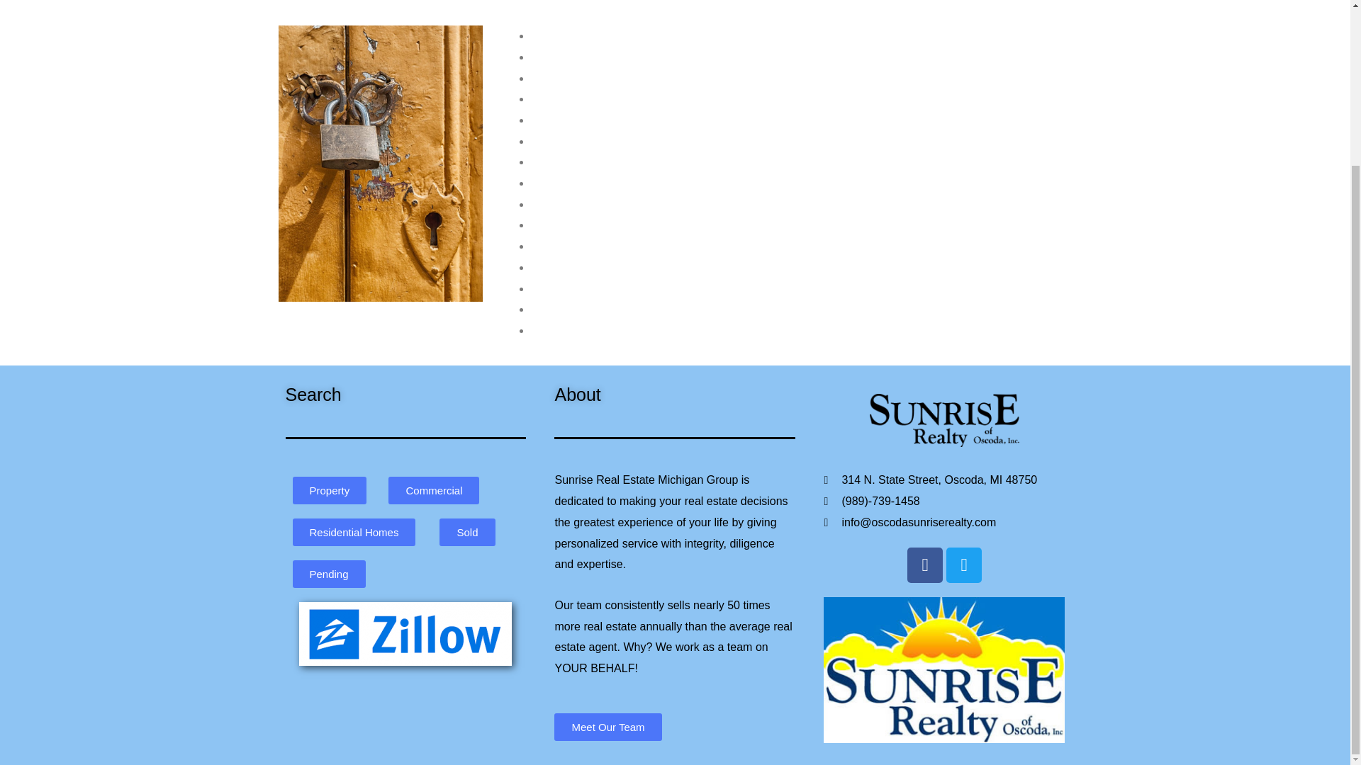 Image resolution: width=1361 pixels, height=765 pixels. What do you see at coordinates (622, 330) in the screenshot?
I see `Weatherproof Your Home For Winter` at bounding box center [622, 330].